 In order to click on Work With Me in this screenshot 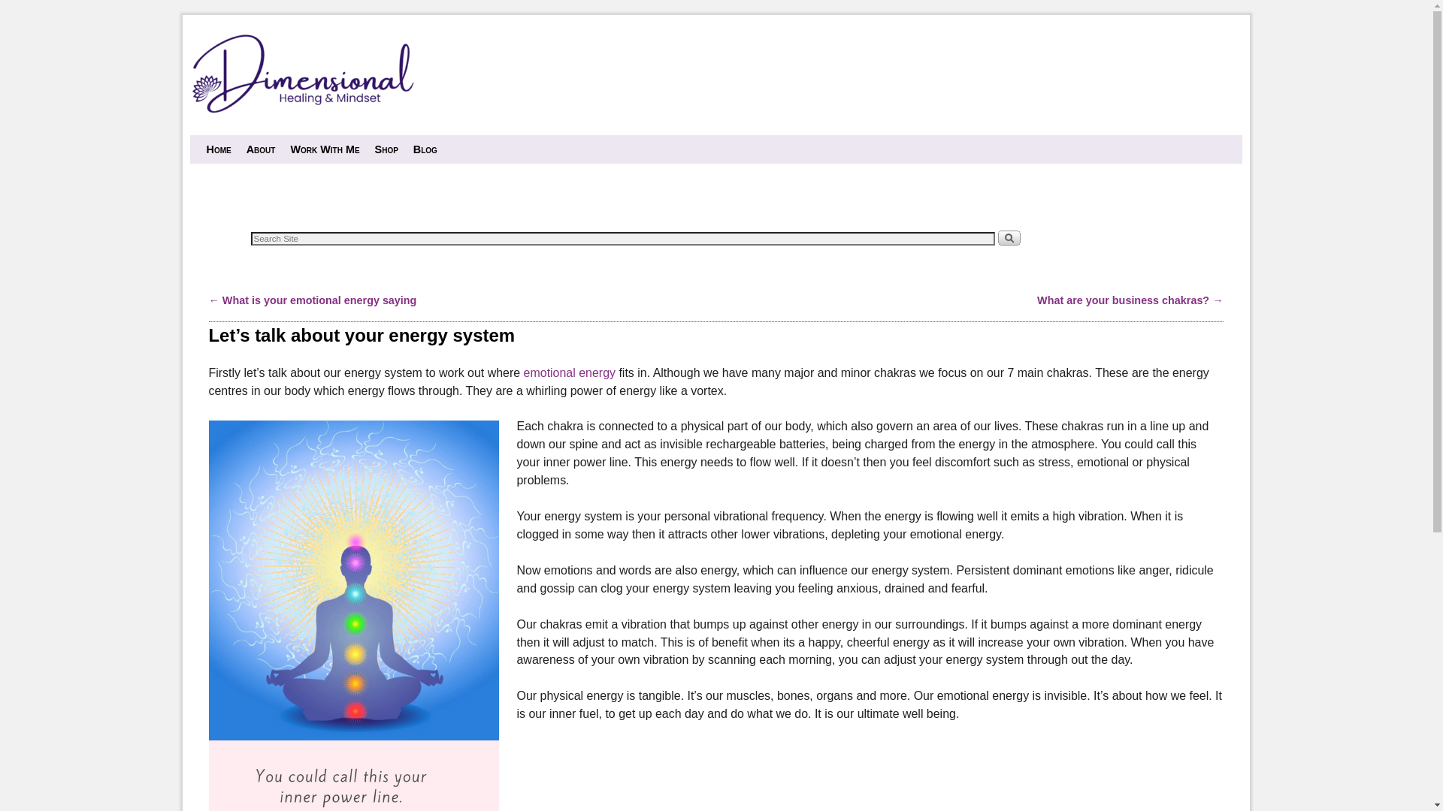, I will do `click(325, 149)`.